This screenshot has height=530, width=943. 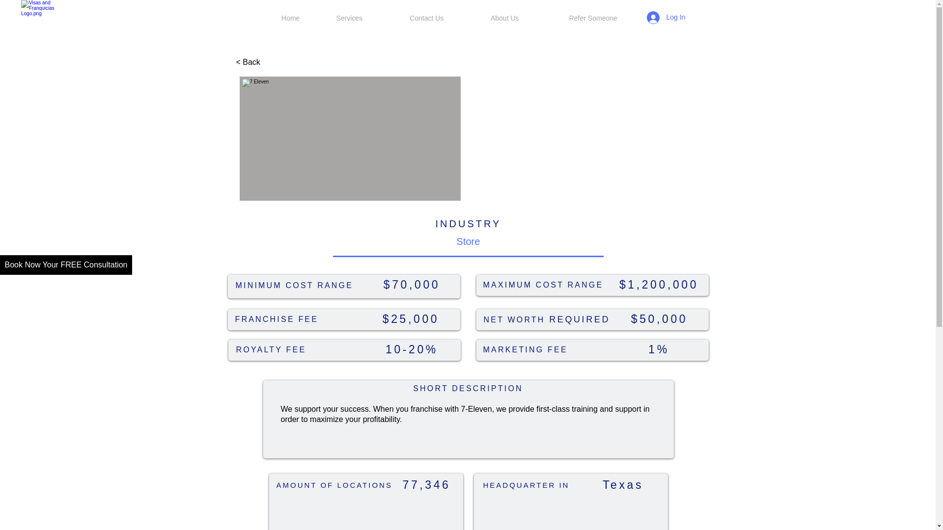 What do you see at coordinates (290, 18) in the screenshot?
I see `Home` at bounding box center [290, 18].